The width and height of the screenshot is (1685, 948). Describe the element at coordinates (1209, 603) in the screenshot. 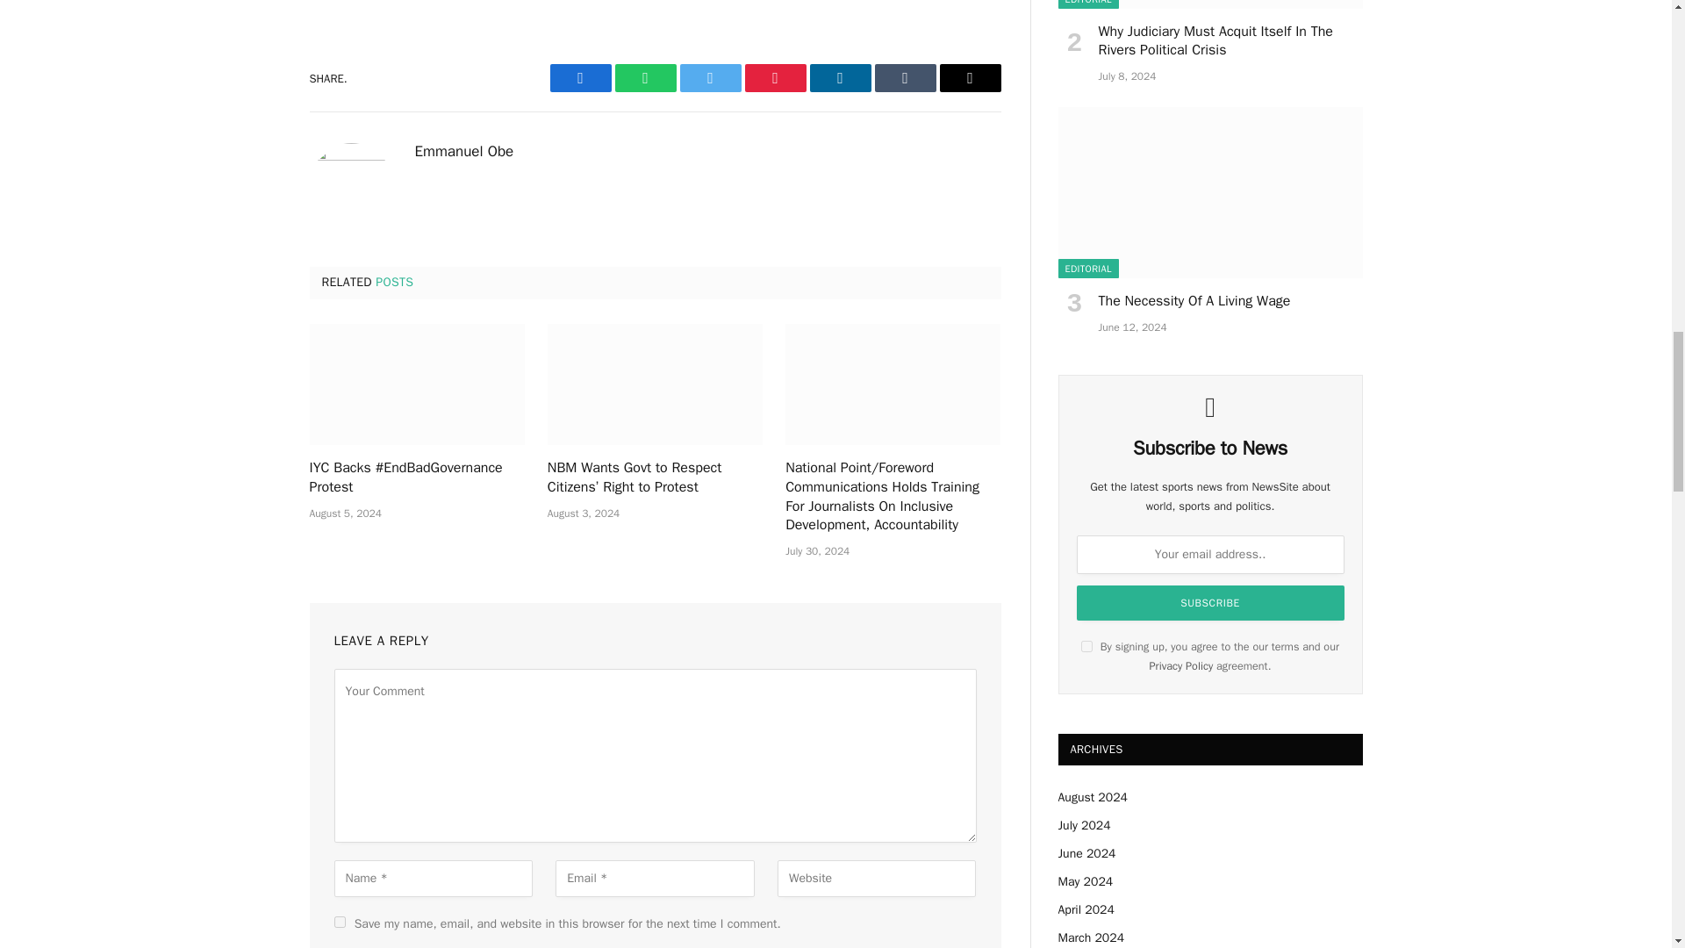

I see `Subscribe` at that location.